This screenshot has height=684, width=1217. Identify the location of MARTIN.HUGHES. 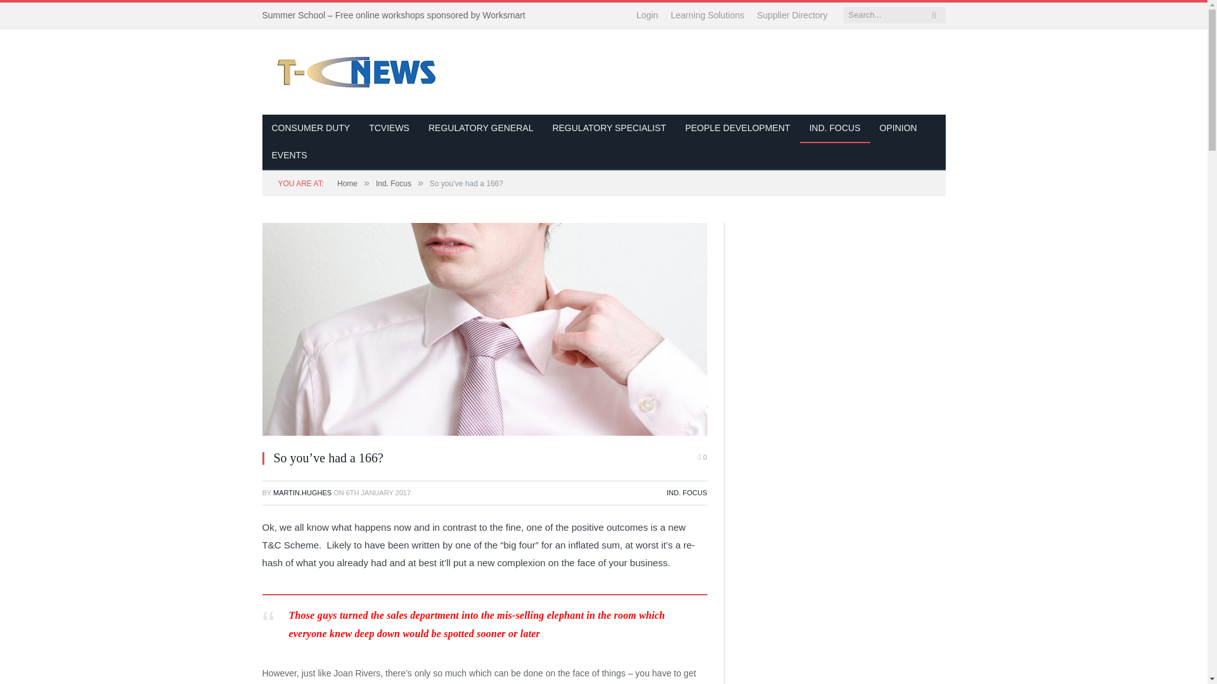
(302, 493).